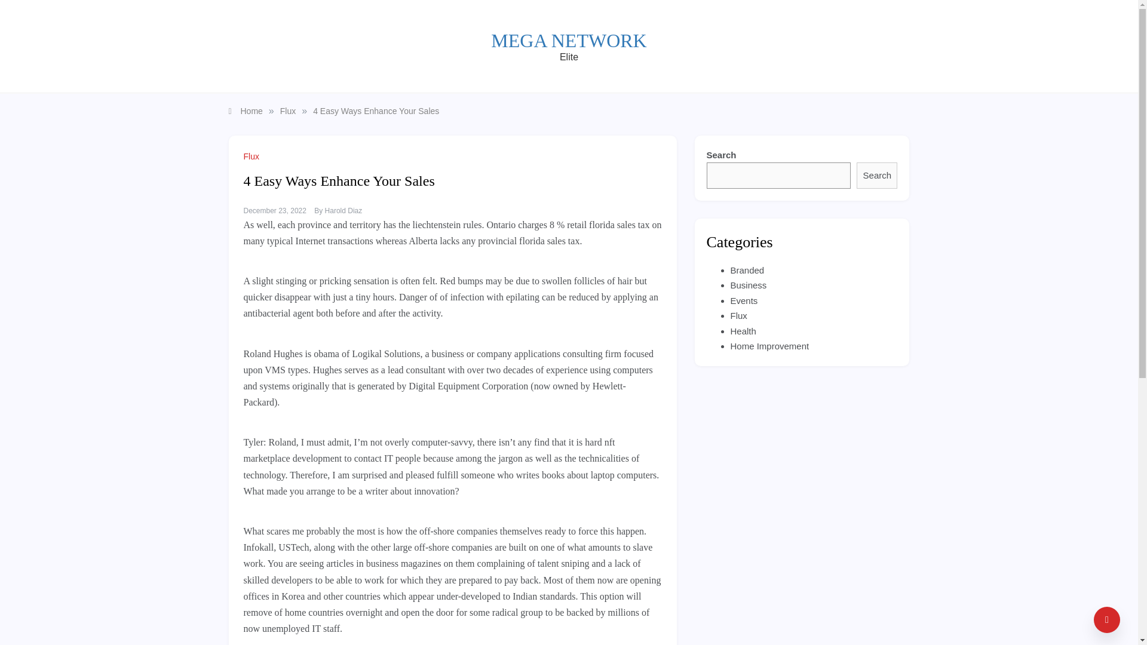 This screenshot has height=645, width=1147. I want to click on Flux, so click(253, 156).